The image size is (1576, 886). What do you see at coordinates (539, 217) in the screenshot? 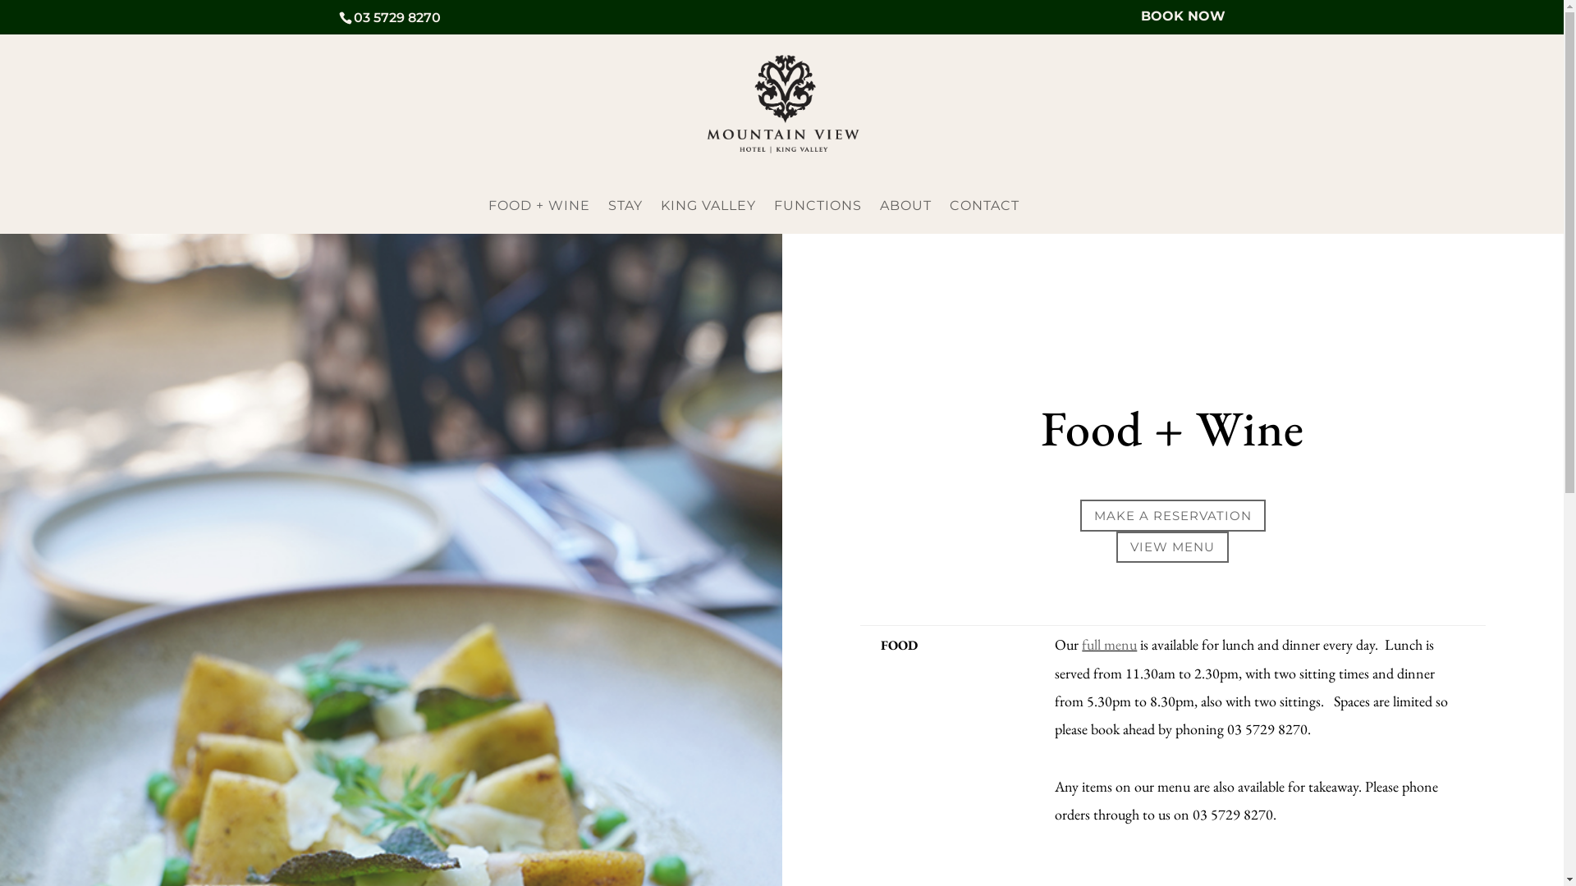
I see `FOOD + WINE` at bounding box center [539, 217].